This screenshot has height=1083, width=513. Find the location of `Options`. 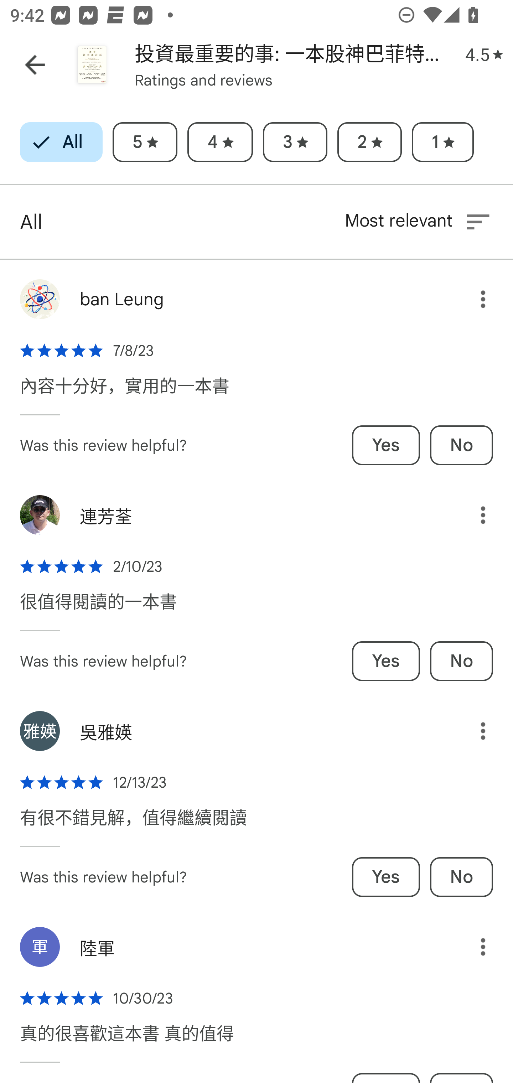

Options is located at coordinates (473, 515).